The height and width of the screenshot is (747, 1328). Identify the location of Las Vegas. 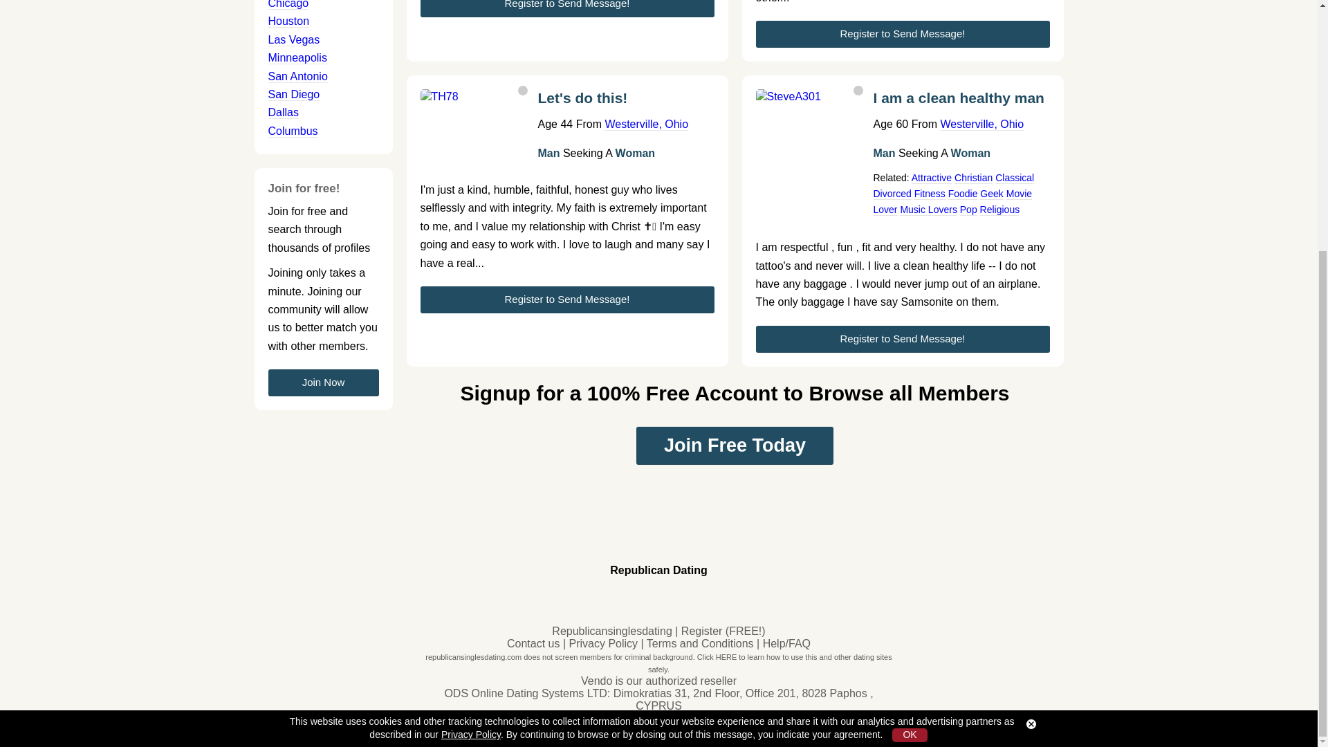
(293, 39).